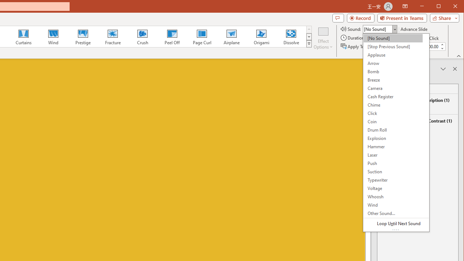 This screenshot has width=464, height=261. What do you see at coordinates (402, 18) in the screenshot?
I see `Present in Teams` at bounding box center [402, 18].